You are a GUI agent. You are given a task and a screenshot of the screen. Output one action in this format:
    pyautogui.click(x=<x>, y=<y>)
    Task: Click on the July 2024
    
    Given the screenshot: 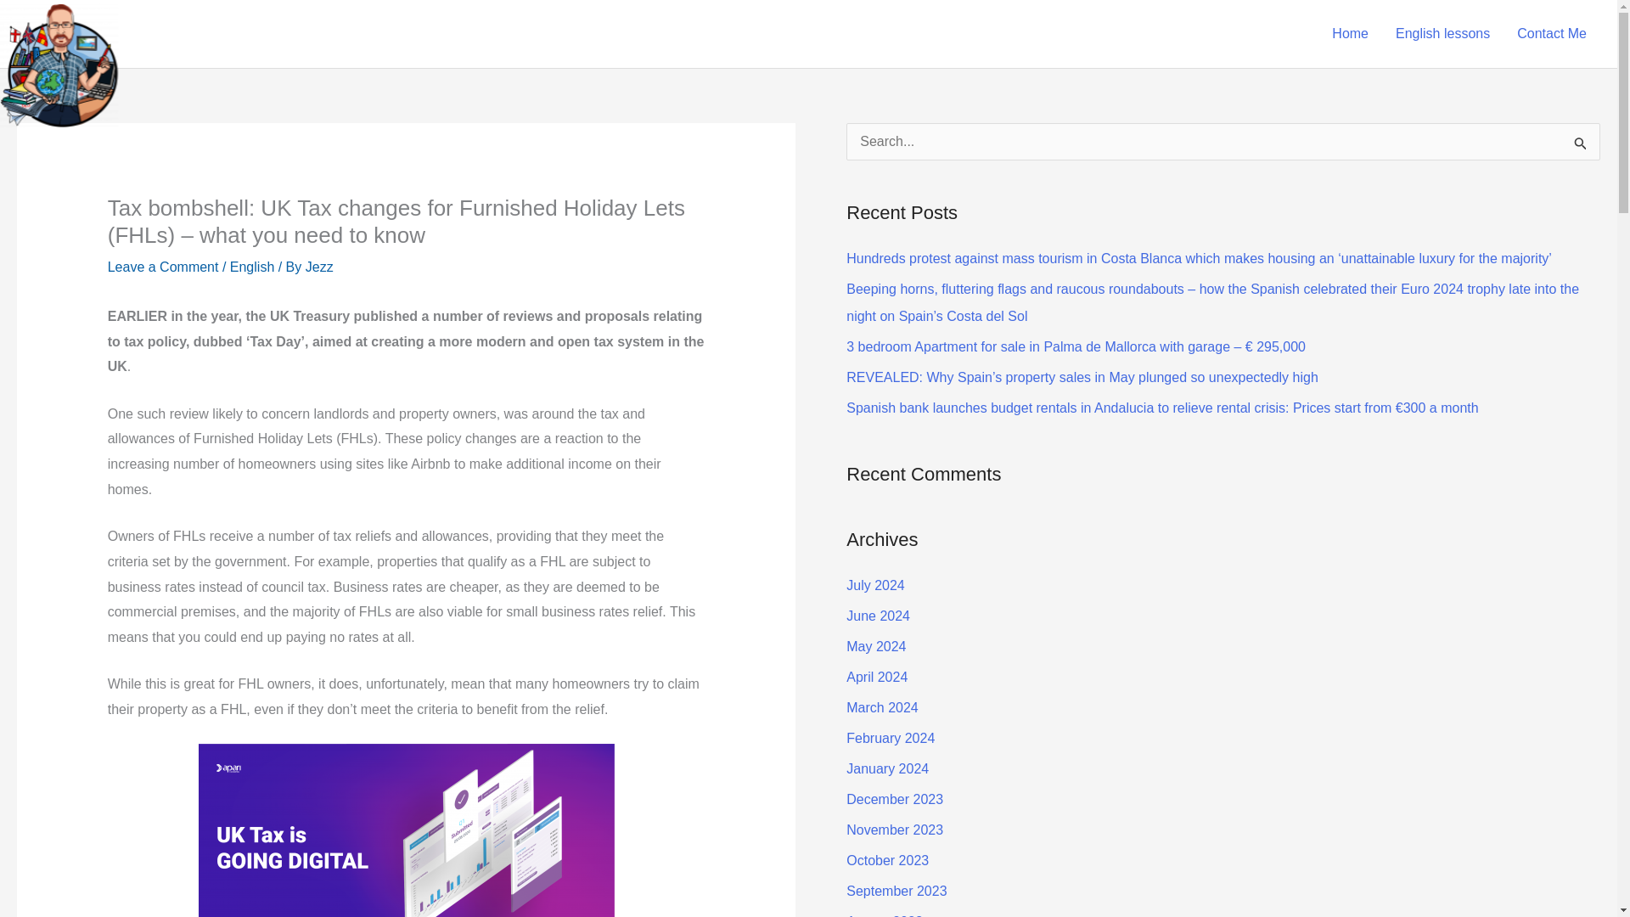 What is the action you would take?
    pyautogui.click(x=874, y=585)
    